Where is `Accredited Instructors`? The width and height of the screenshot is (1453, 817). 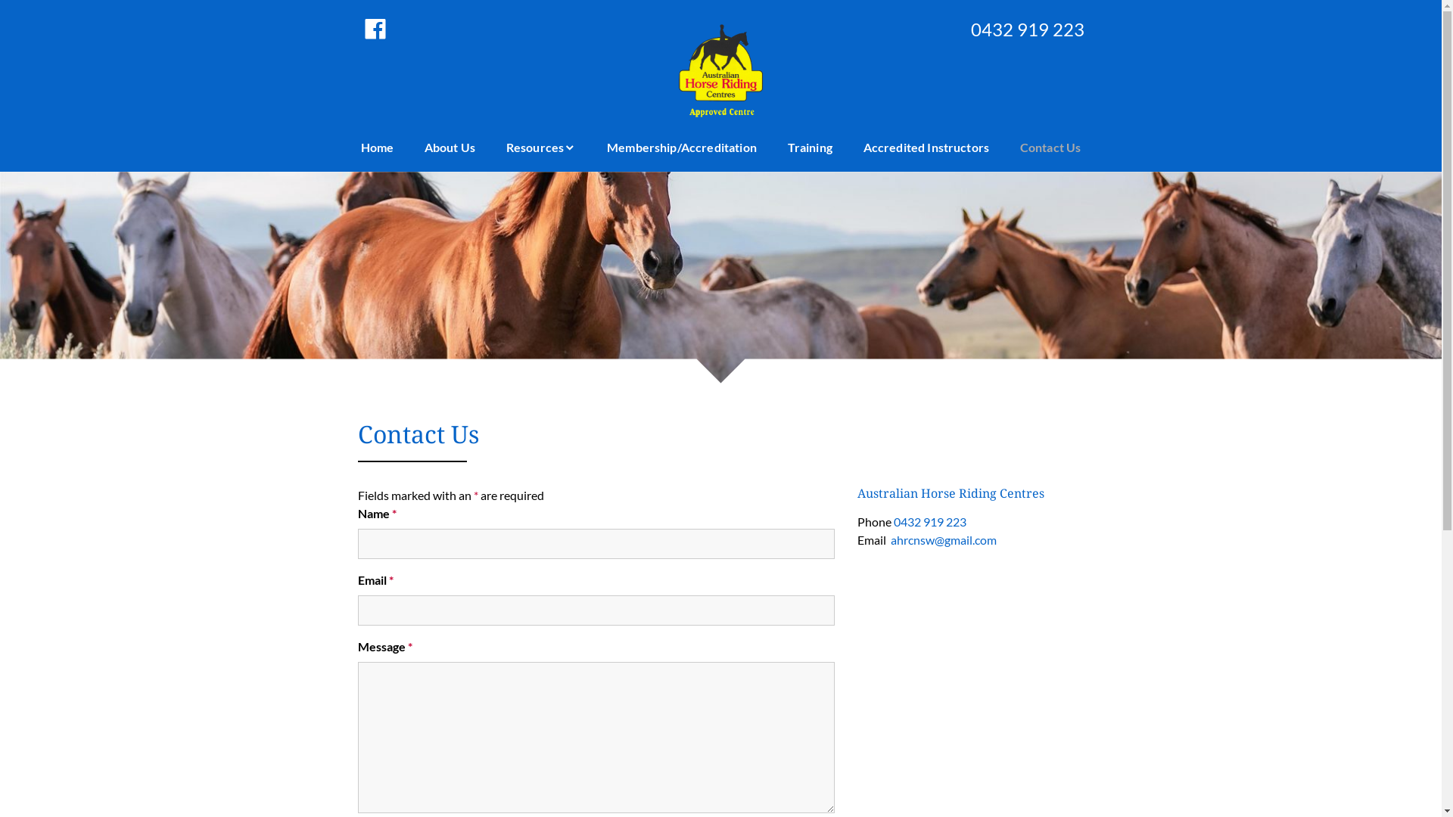 Accredited Instructors is located at coordinates (926, 148).